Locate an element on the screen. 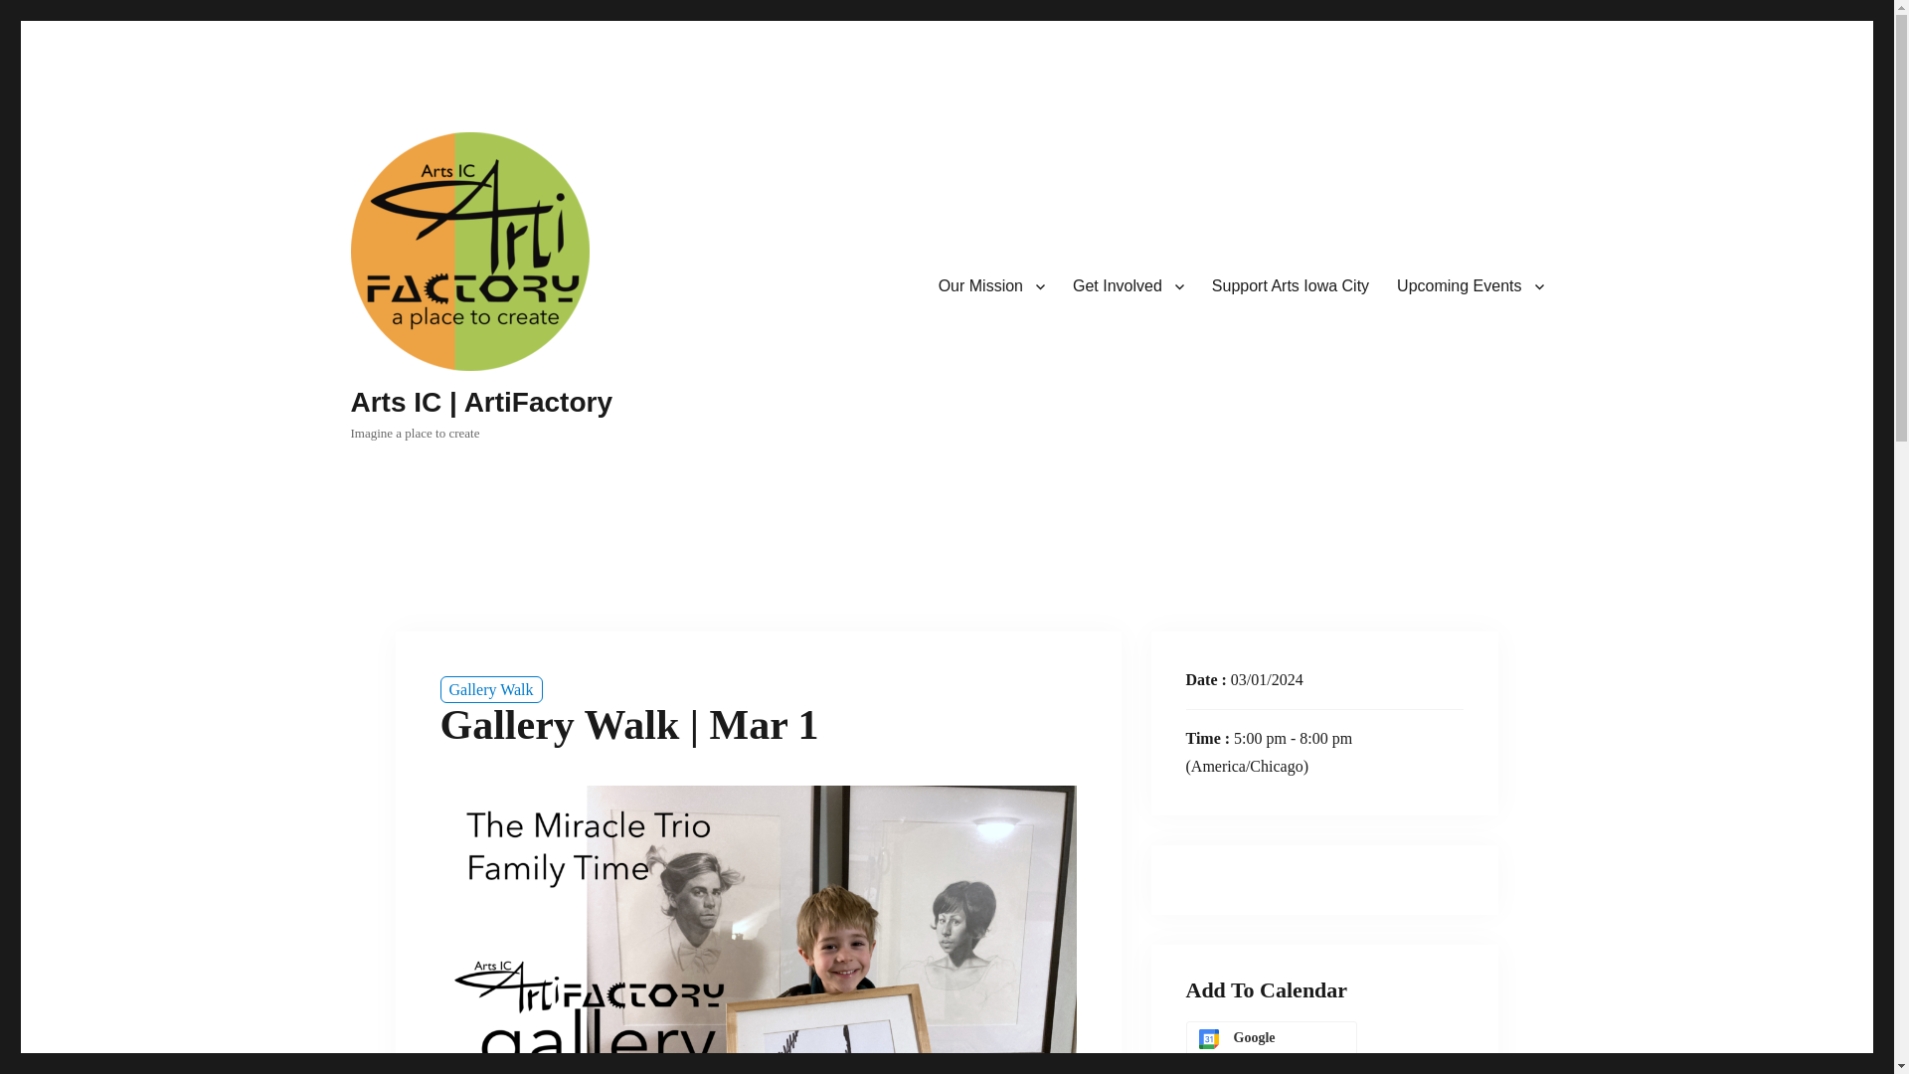 The height and width of the screenshot is (1074, 1909). Our Mission is located at coordinates (991, 285).